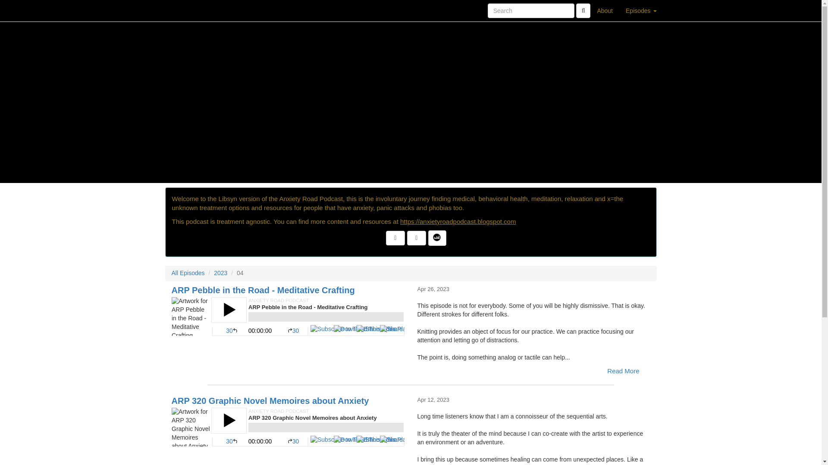  What do you see at coordinates (605, 10) in the screenshot?
I see `About` at bounding box center [605, 10].